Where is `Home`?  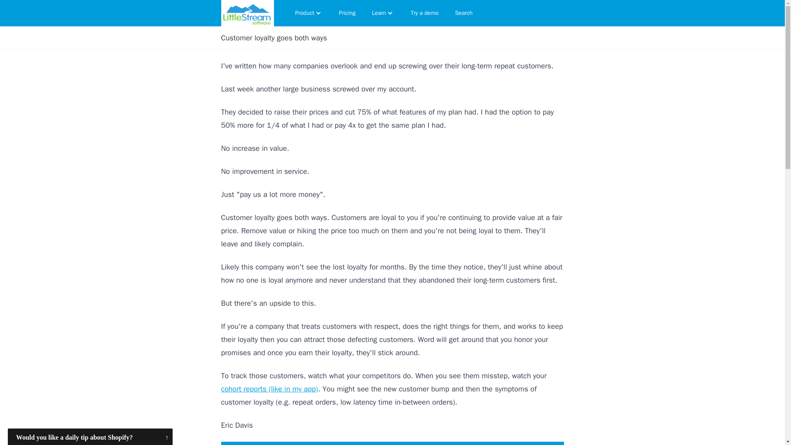
Home is located at coordinates (247, 13).